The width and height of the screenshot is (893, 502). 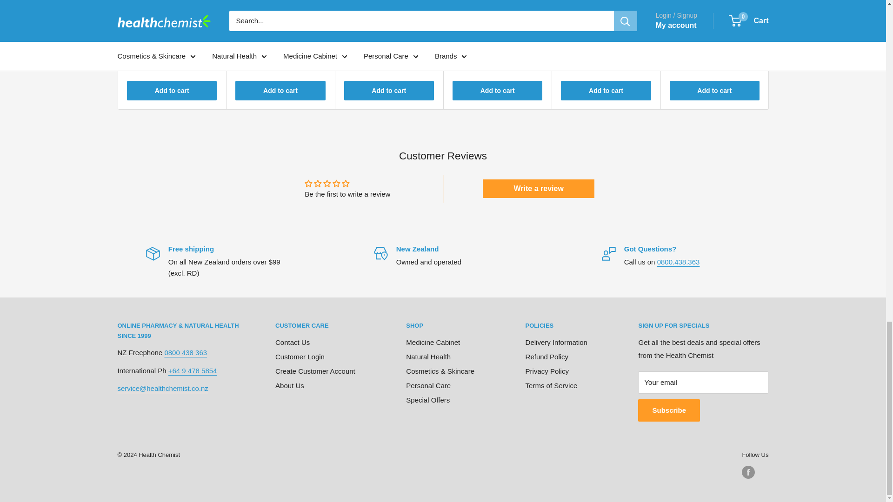 I want to click on tel:0800.438.363, so click(x=679, y=262).